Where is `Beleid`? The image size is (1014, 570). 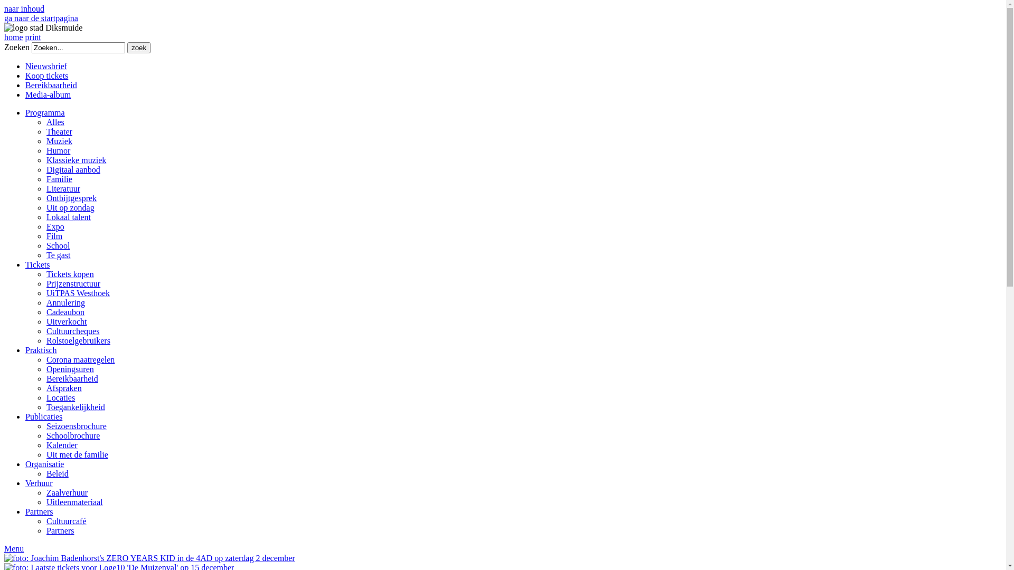 Beleid is located at coordinates (58, 474).